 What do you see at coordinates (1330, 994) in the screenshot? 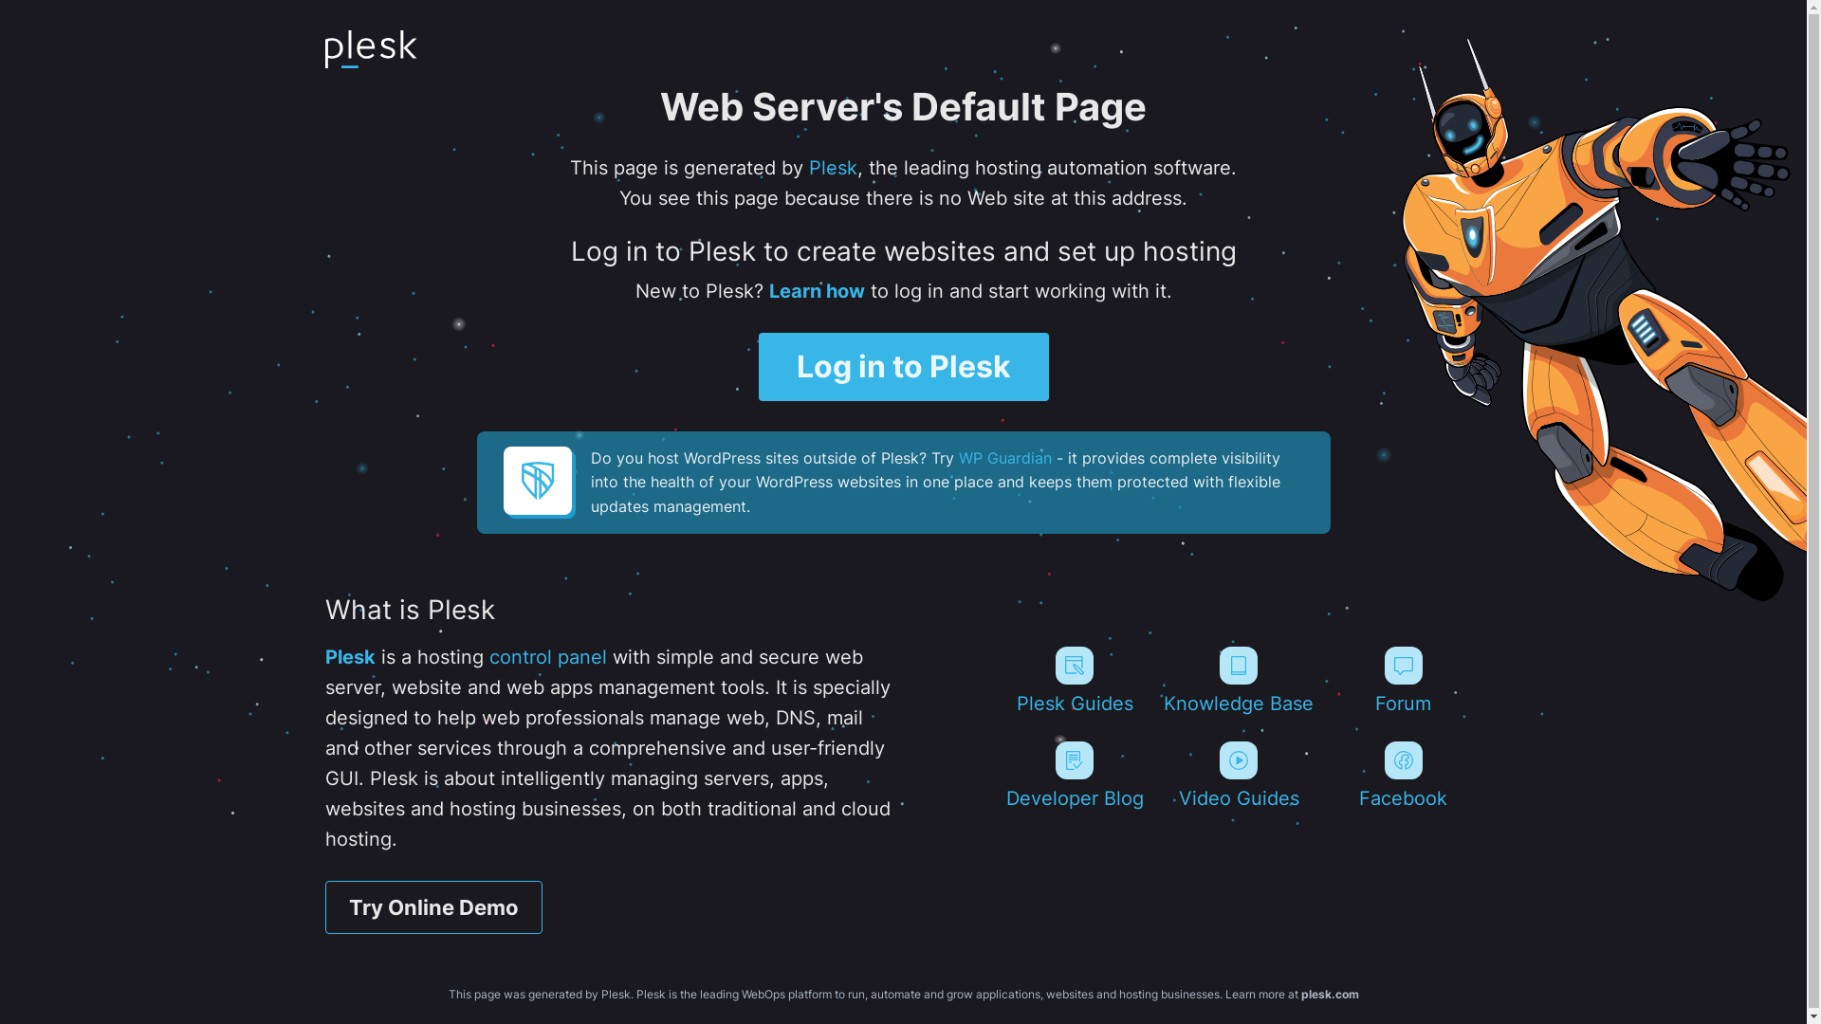
I see `plesk.com` at bounding box center [1330, 994].